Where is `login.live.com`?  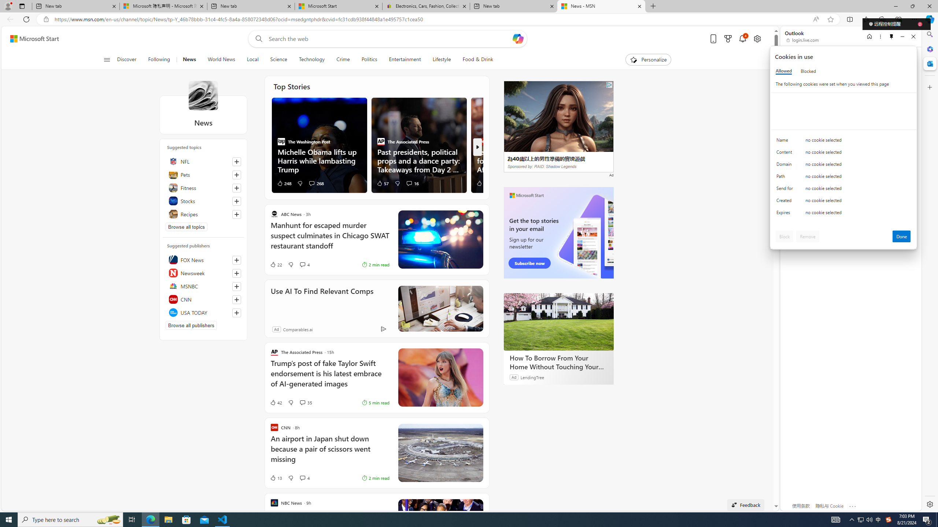
login.live.com is located at coordinates (803, 40).